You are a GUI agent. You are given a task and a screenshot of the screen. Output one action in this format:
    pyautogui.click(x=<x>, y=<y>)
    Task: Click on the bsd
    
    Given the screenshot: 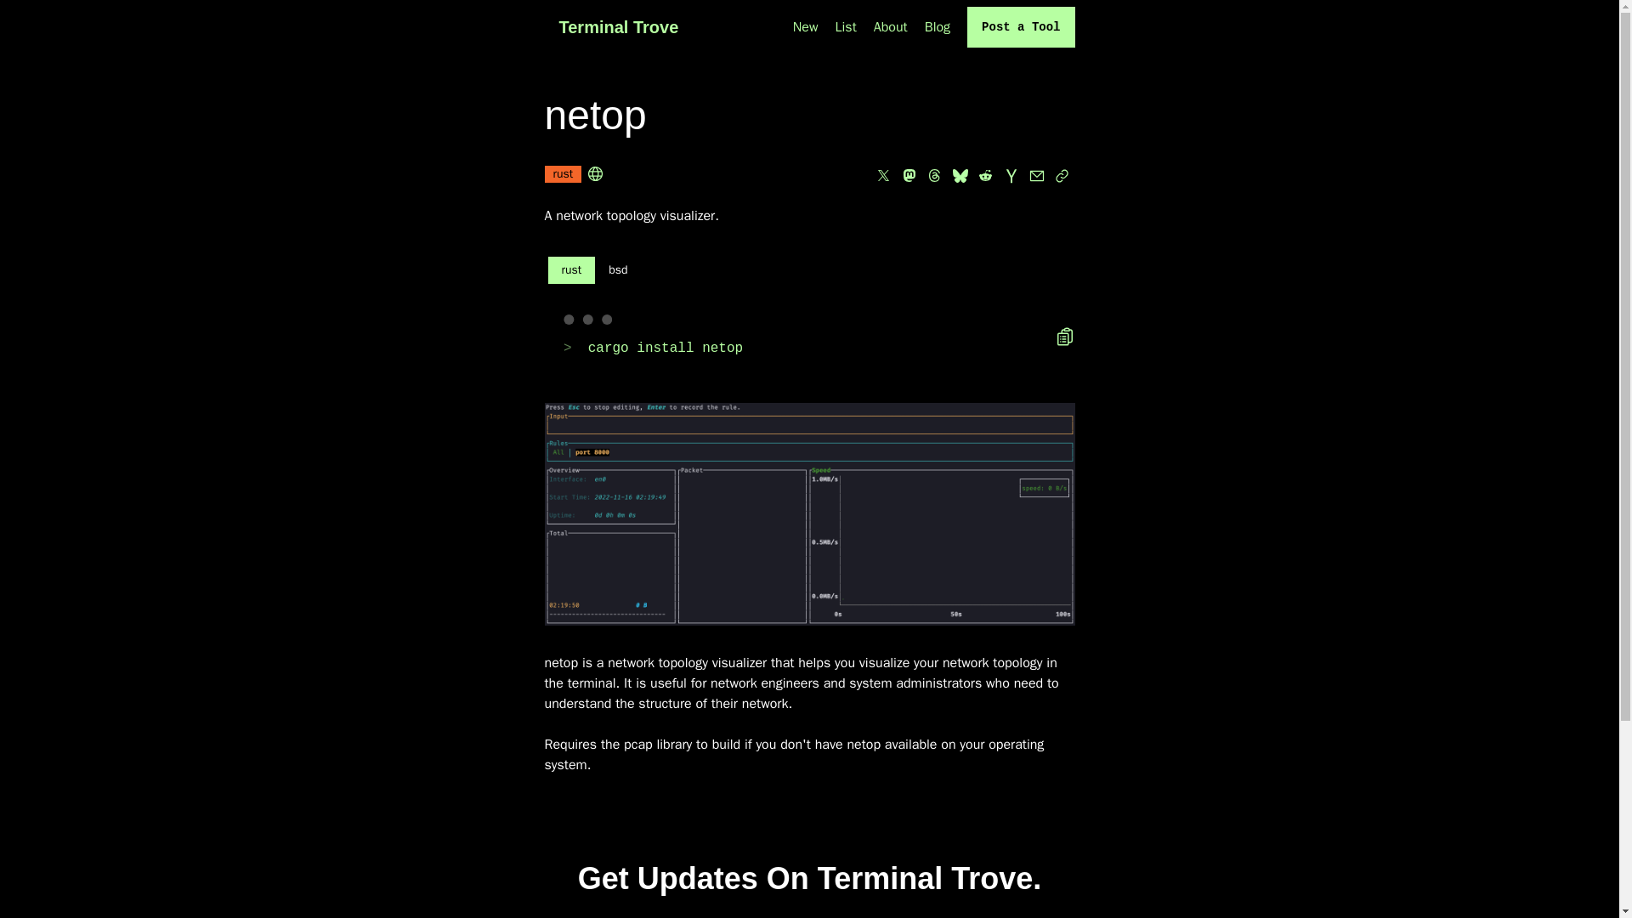 What is the action you would take?
    pyautogui.click(x=618, y=270)
    